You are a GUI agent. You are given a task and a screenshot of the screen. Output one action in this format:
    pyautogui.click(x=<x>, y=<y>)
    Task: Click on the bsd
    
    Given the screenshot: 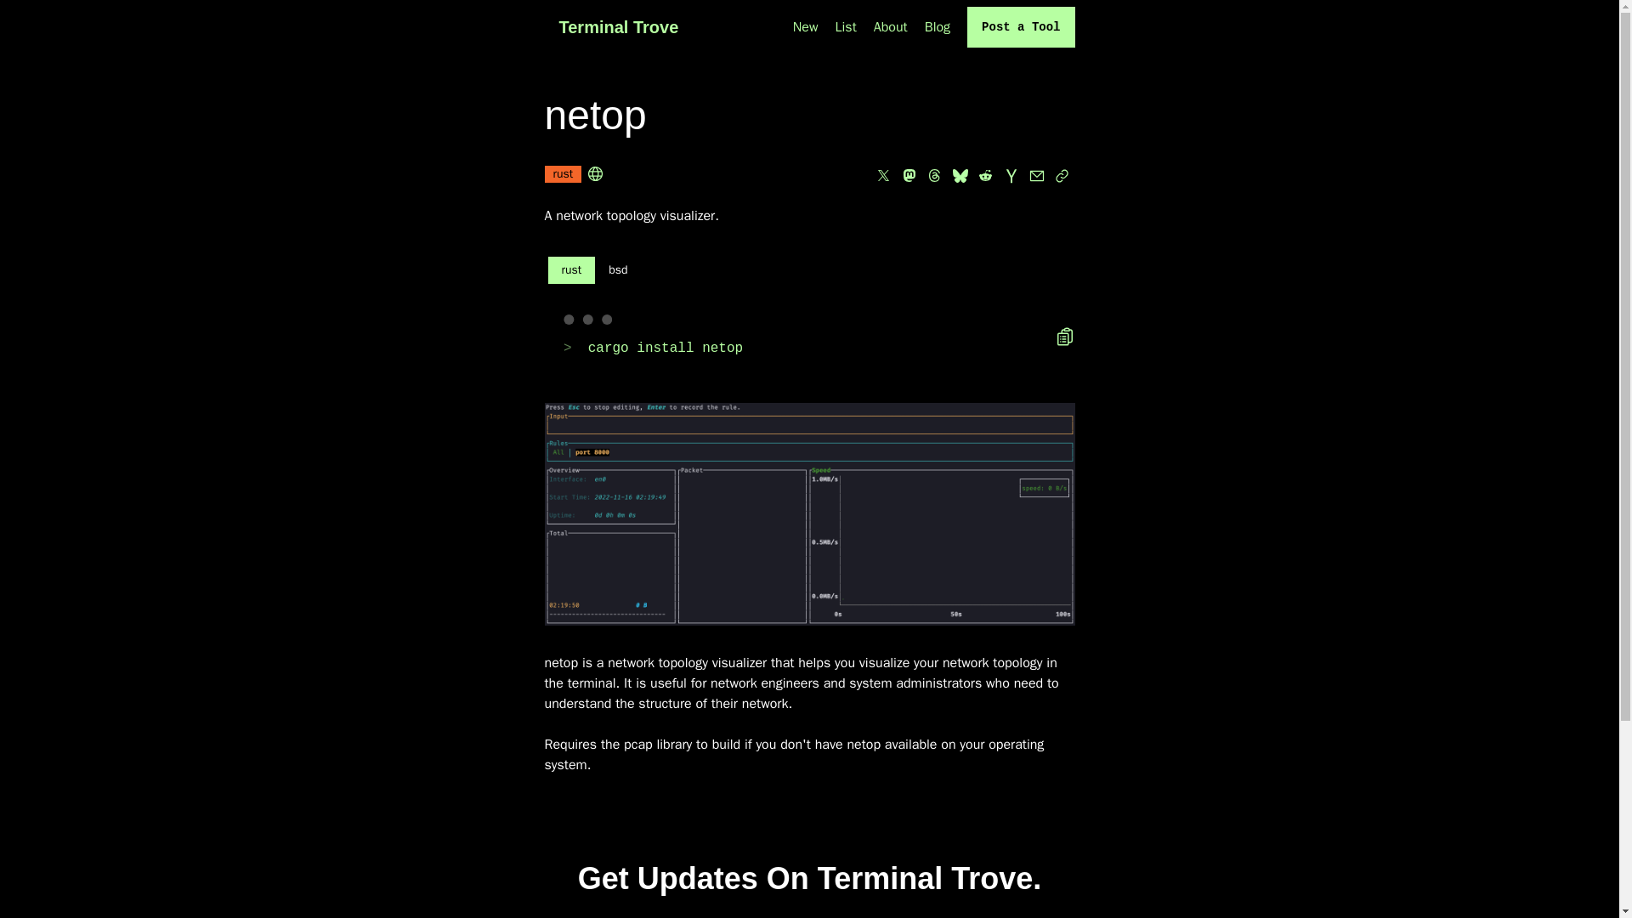 What is the action you would take?
    pyautogui.click(x=618, y=270)
    